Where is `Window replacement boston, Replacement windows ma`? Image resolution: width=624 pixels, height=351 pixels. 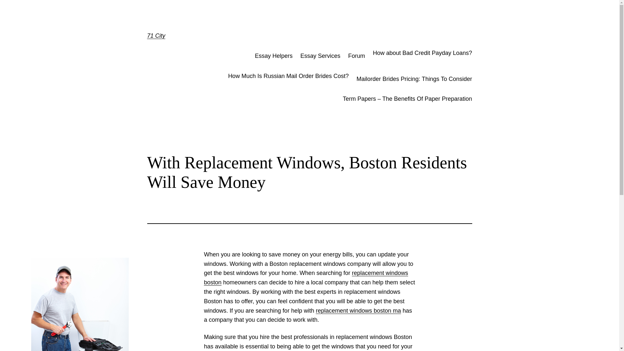 Window replacement boston, Replacement windows ma is located at coordinates (358, 311).